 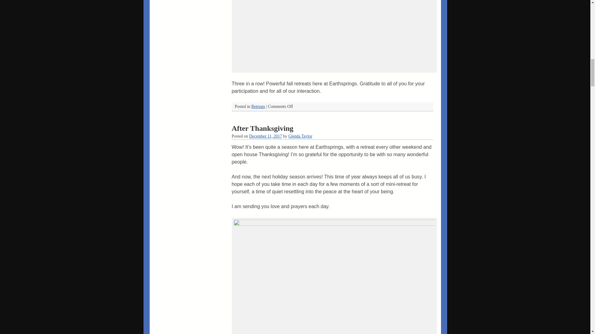 What do you see at coordinates (300, 136) in the screenshot?
I see `Glenda Taylor` at bounding box center [300, 136].